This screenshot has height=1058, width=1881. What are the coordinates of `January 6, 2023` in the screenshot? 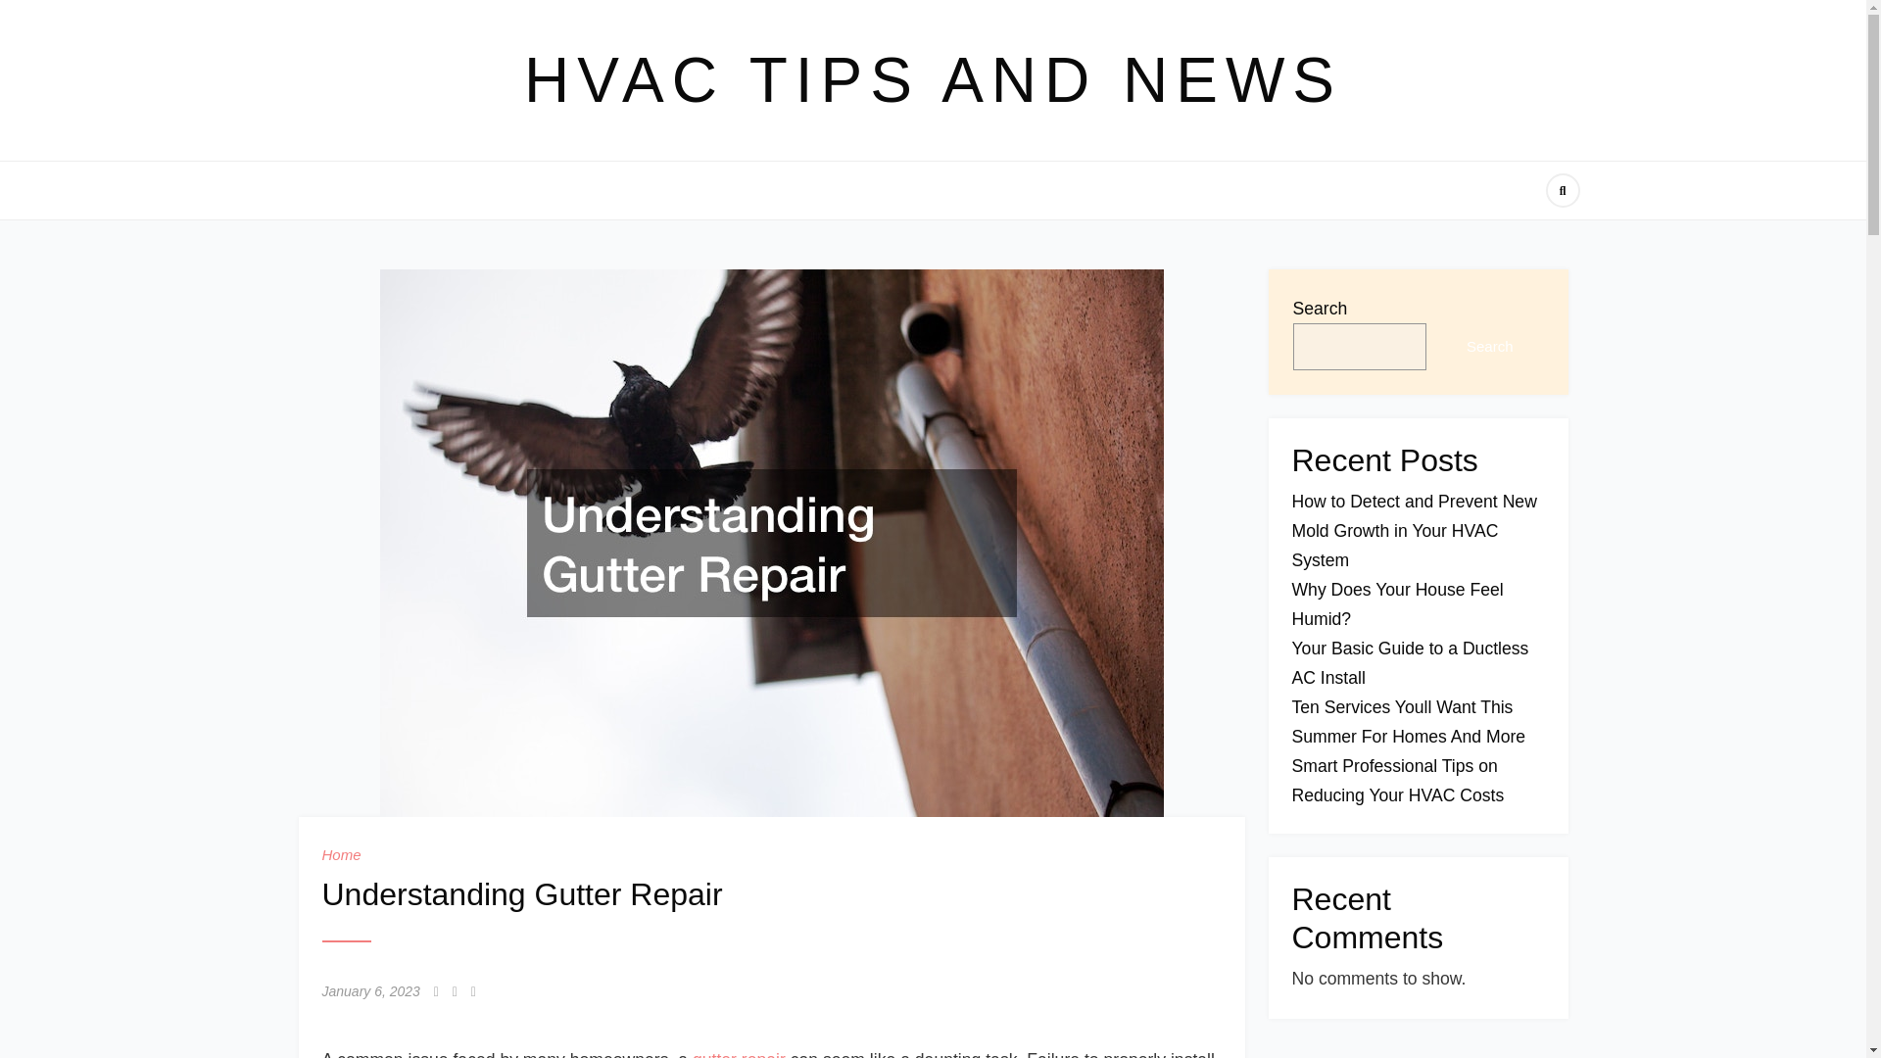 It's located at (370, 991).